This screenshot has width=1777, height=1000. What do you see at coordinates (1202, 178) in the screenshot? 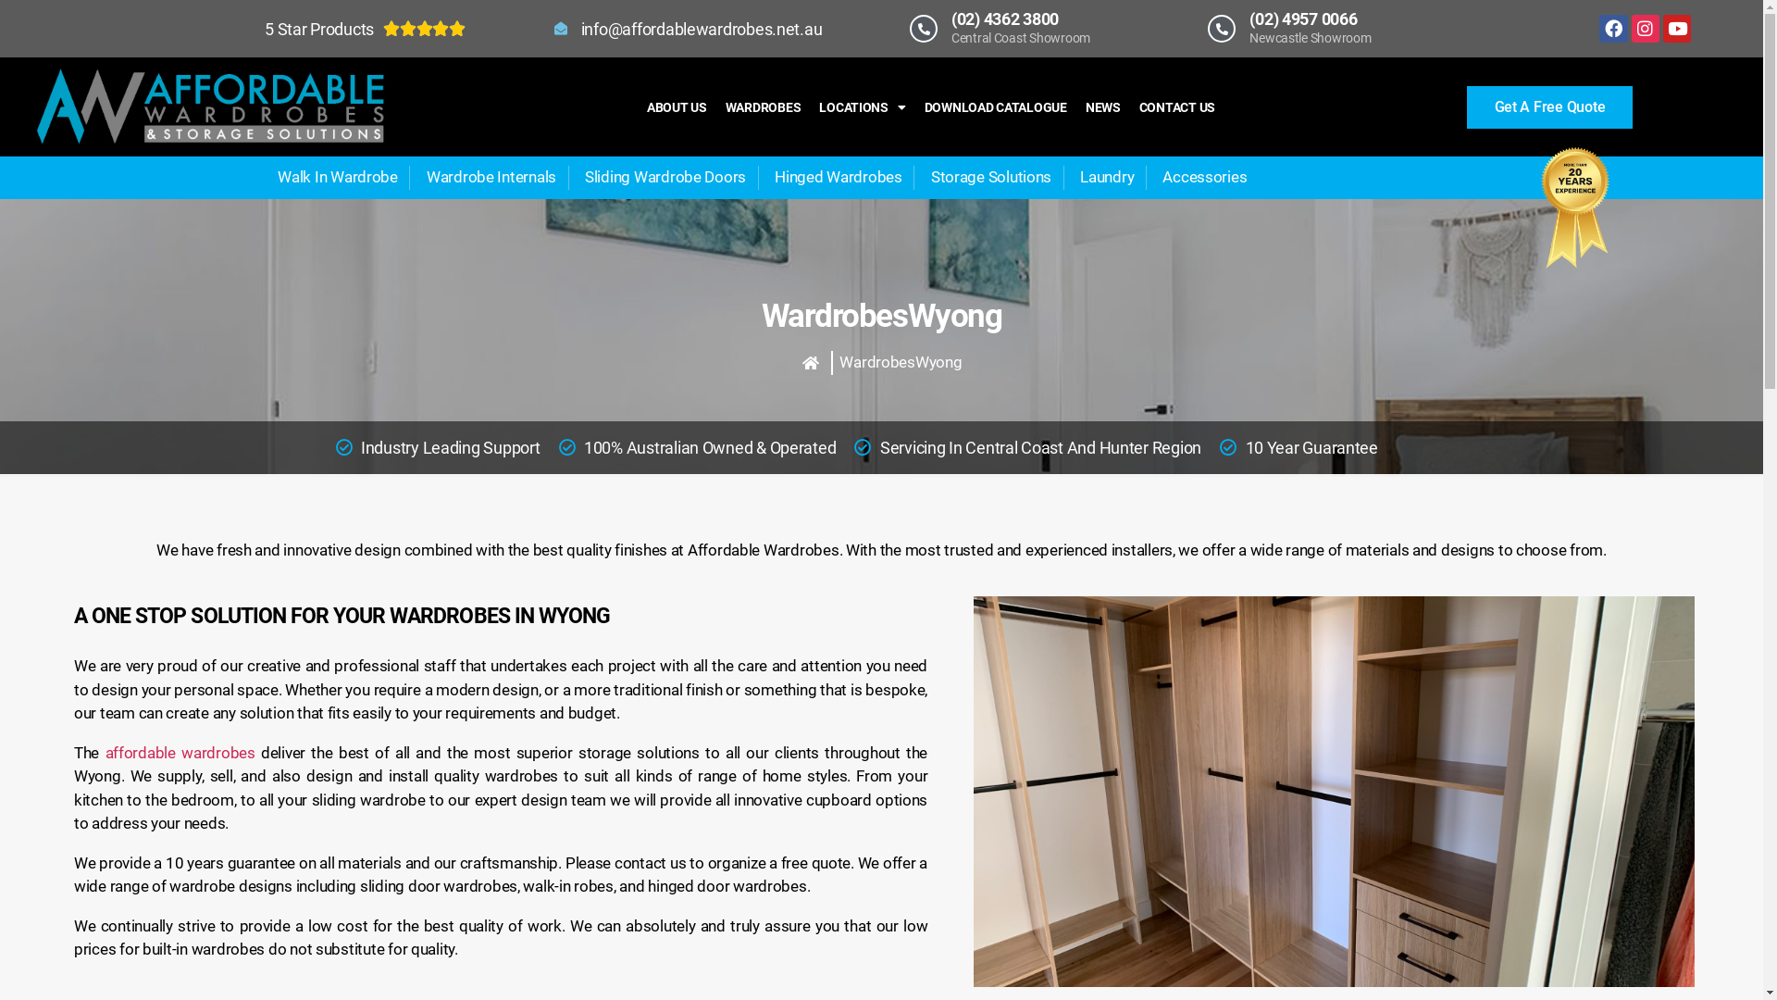
I see `Accessories` at bounding box center [1202, 178].